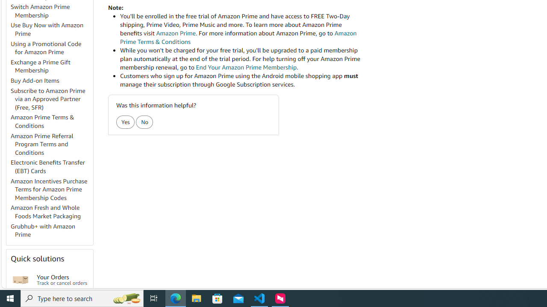  Describe the element at coordinates (51, 230) in the screenshot. I see `Grubhub+ with Amazon Prime` at that location.